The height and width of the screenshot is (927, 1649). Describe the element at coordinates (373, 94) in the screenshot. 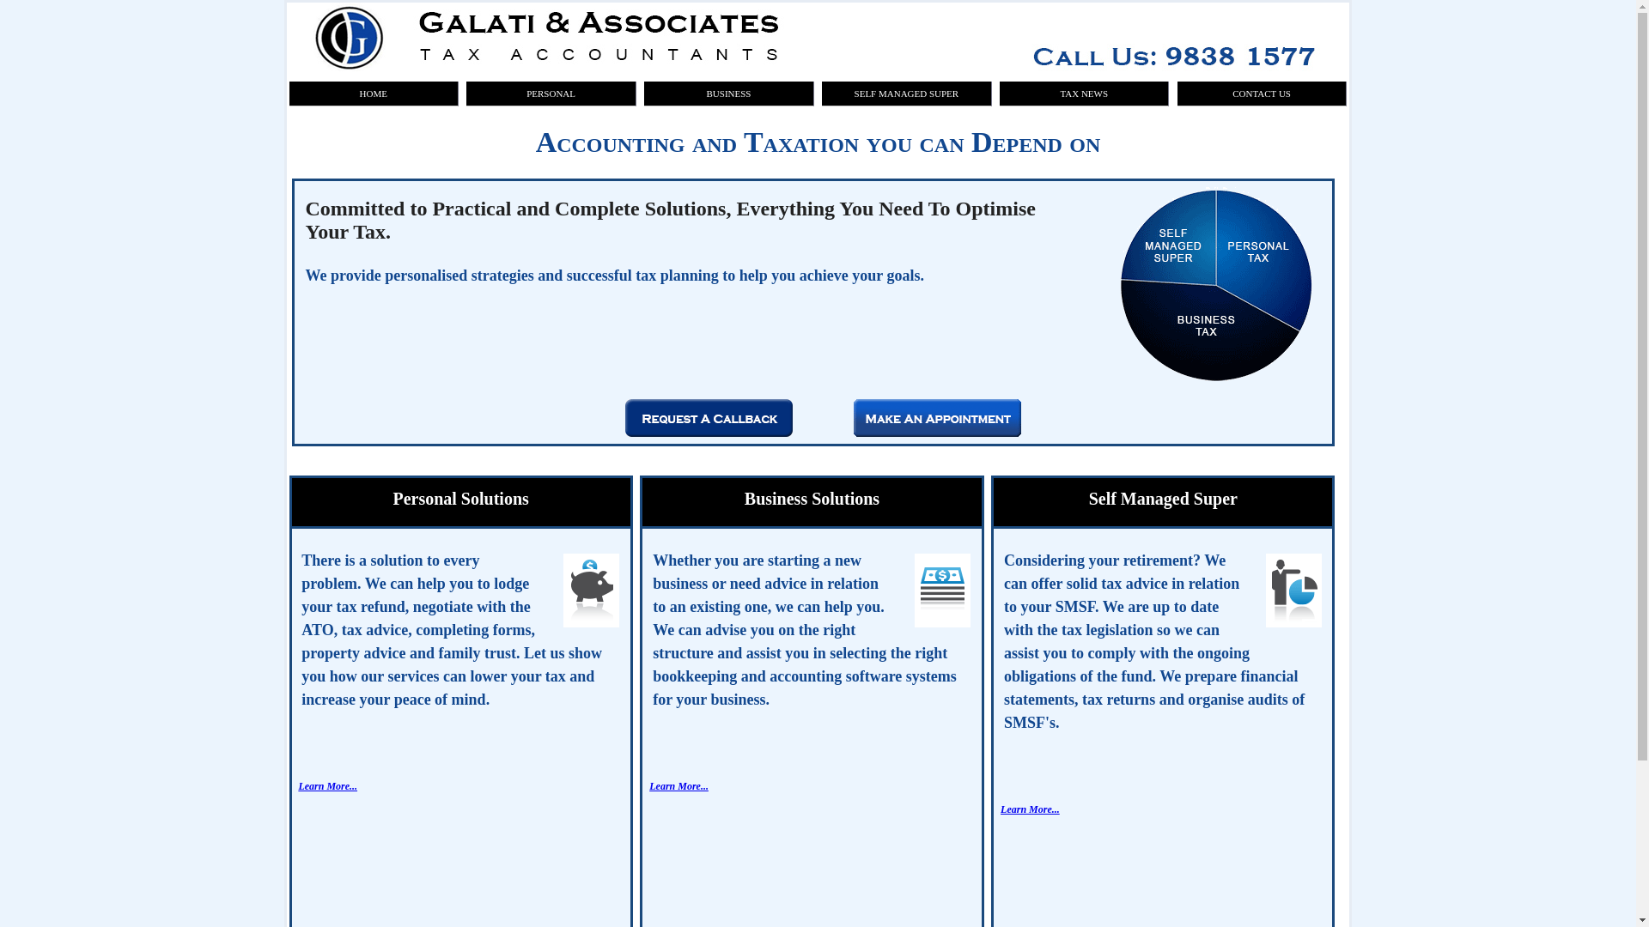

I see `HOME` at that location.